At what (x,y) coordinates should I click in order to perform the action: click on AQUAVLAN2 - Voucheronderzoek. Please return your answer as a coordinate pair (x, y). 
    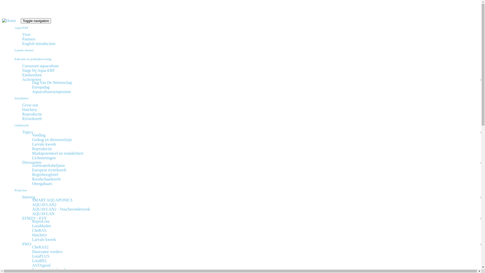
    Looking at the image, I should click on (61, 209).